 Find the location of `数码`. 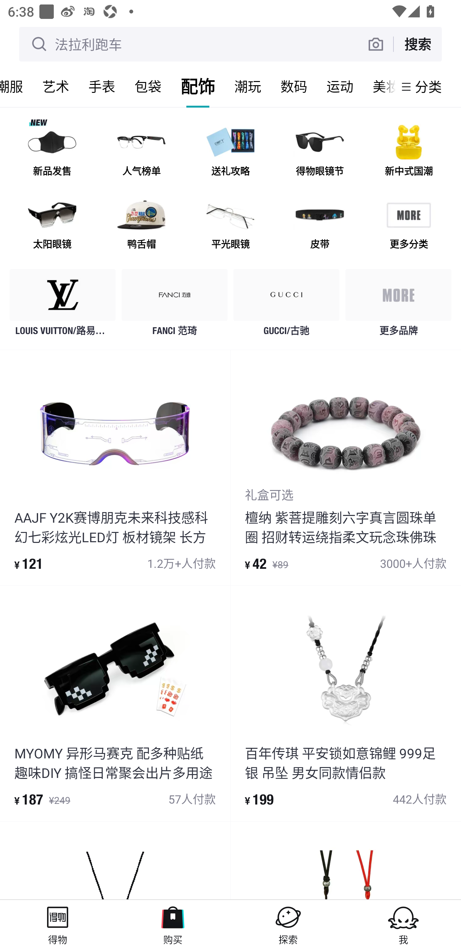

数码 is located at coordinates (294, 86).